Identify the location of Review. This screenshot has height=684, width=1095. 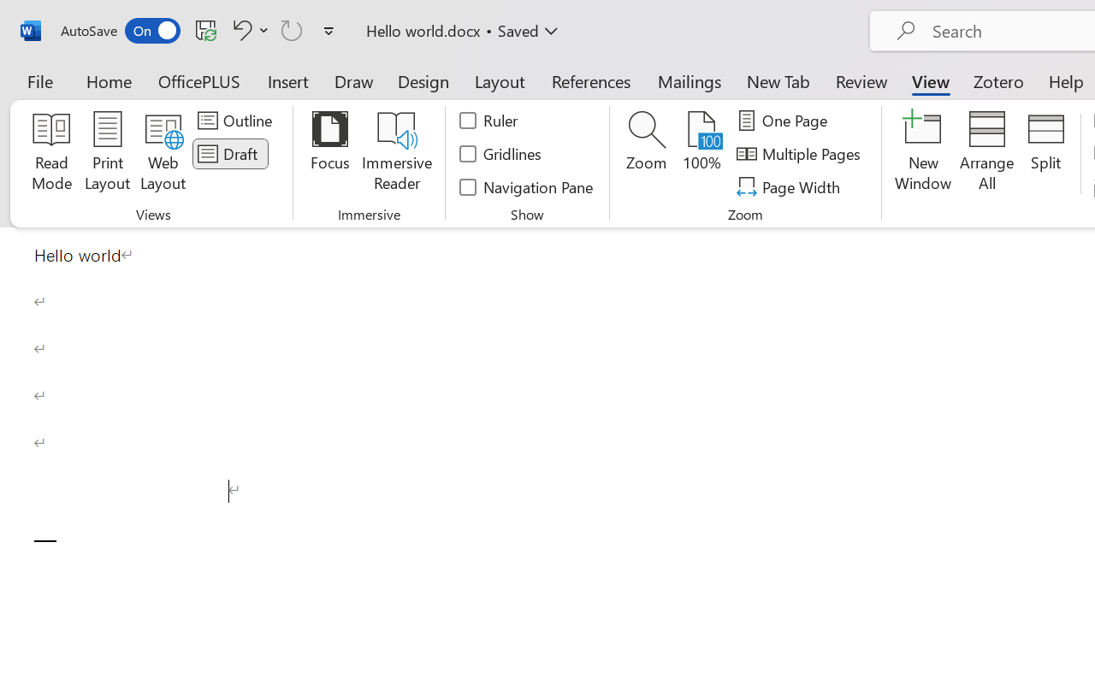
(861, 80).